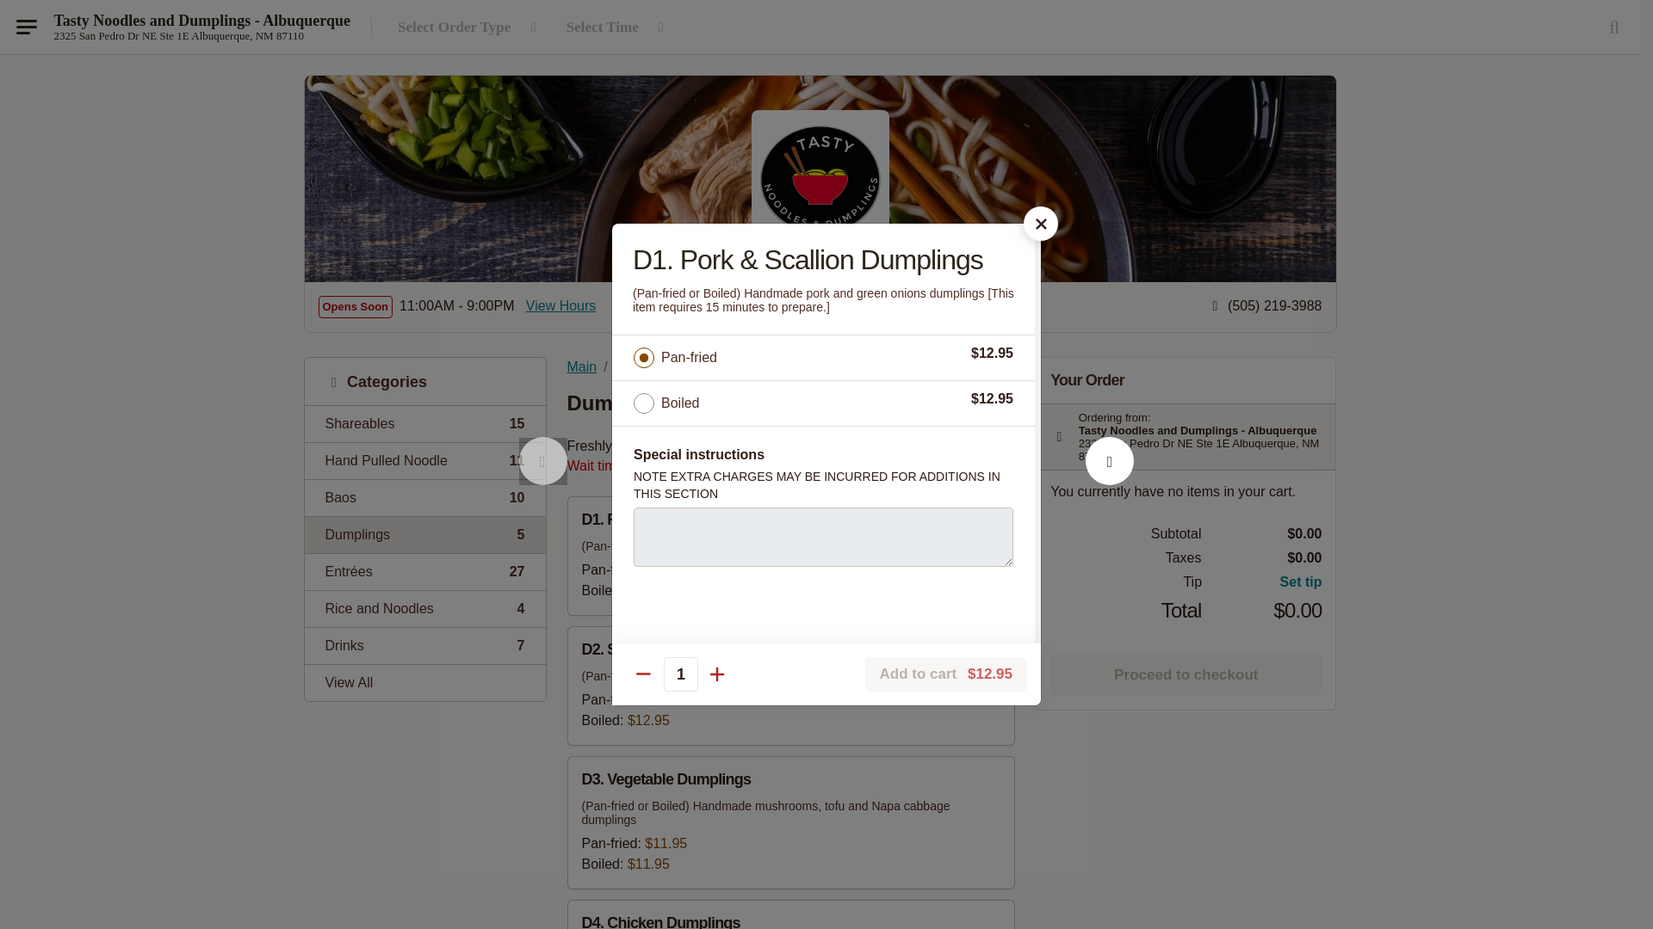 This screenshot has height=929, width=1653. I want to click on Proceed to checkout, so click(791, 822).